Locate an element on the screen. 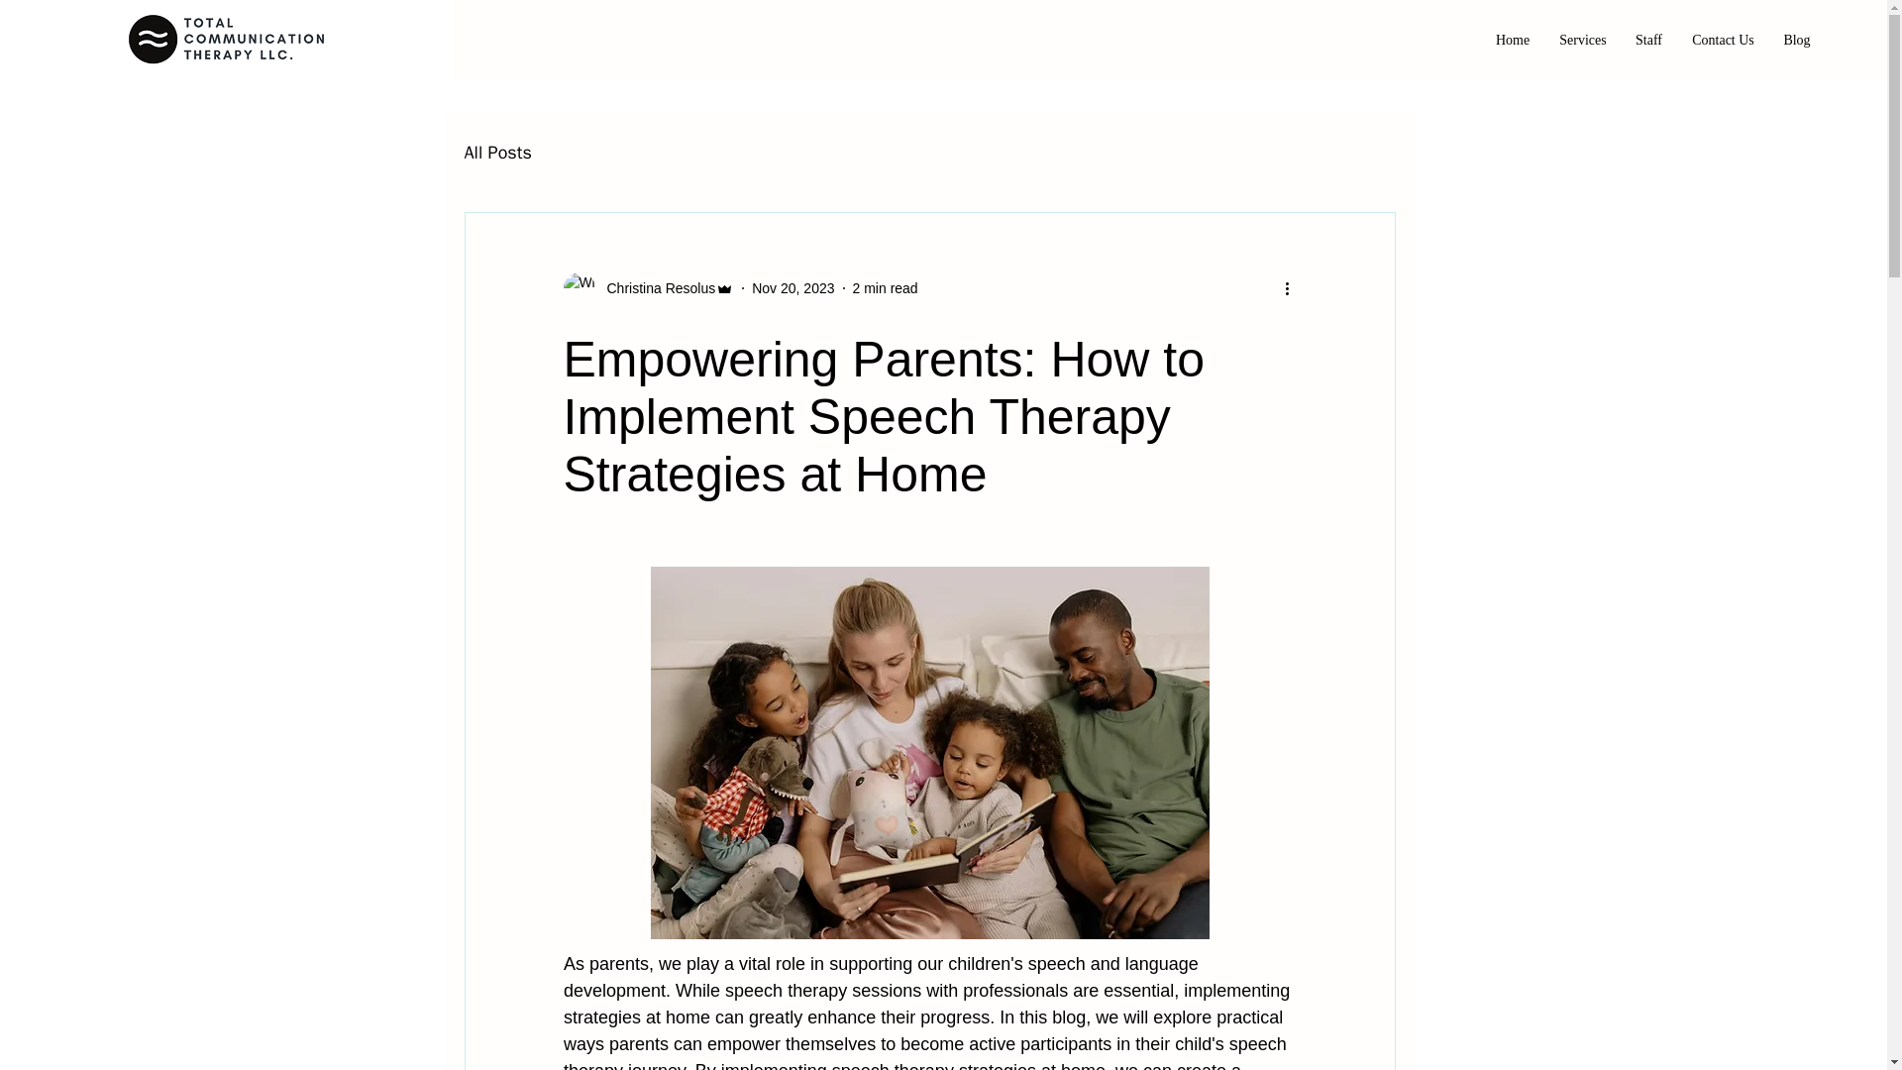  Christina Resolus is located at coordinates (648, 287).